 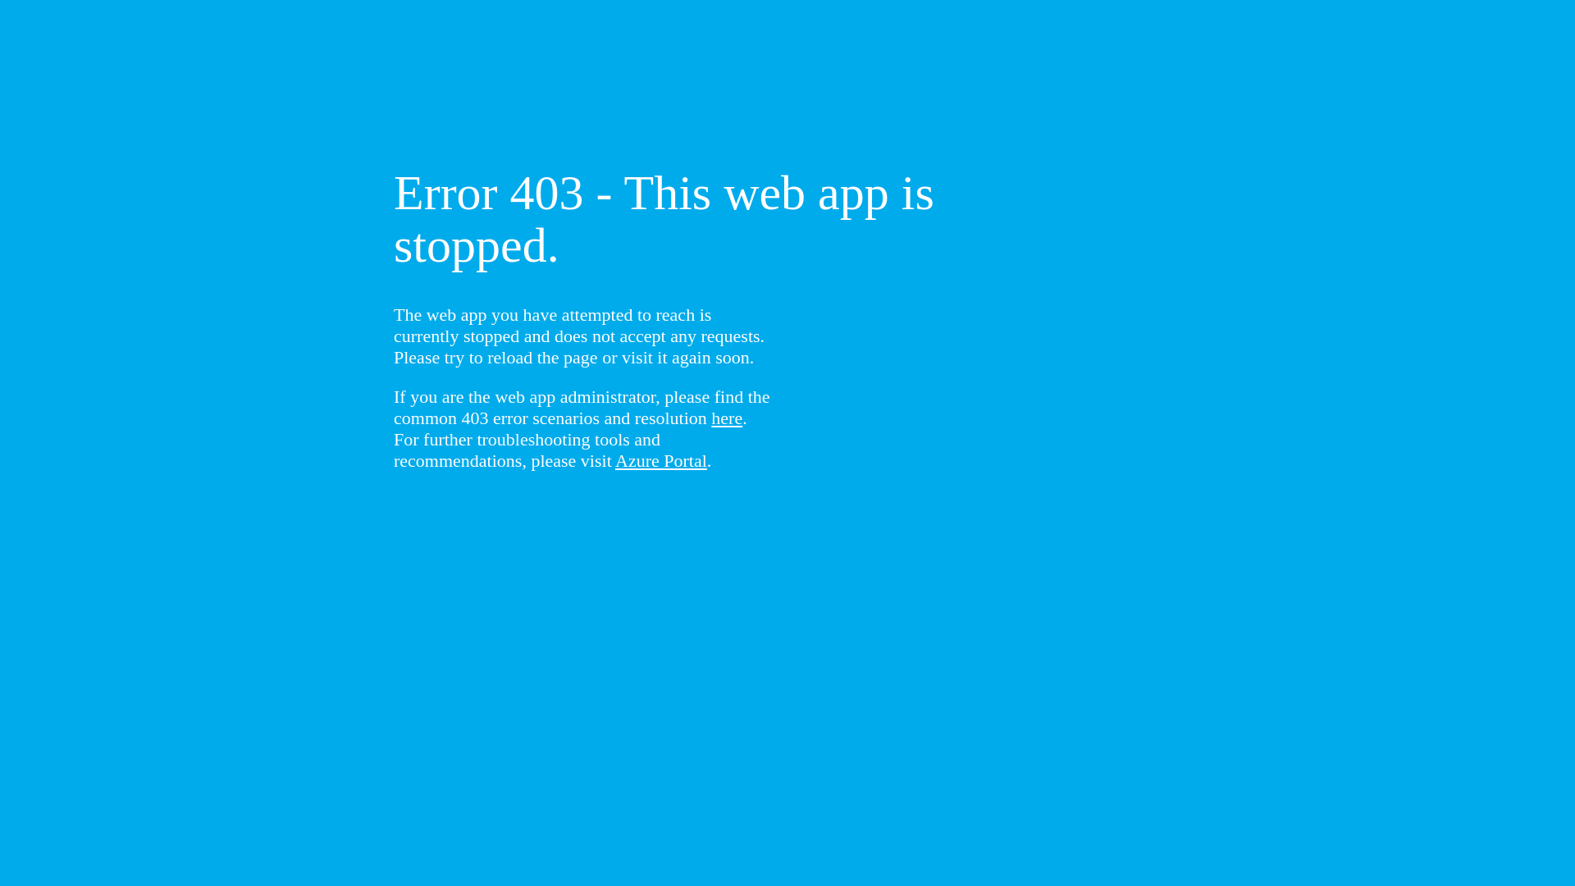 I want to click on Azure Portal, so click(x=661, y=461).